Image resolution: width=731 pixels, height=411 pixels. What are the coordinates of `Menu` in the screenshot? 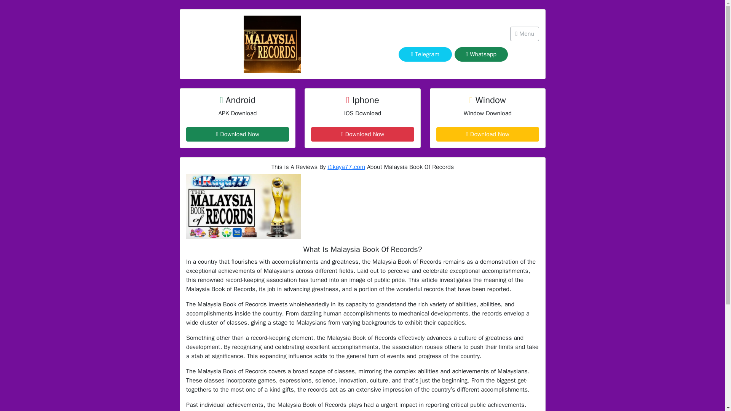 It's located at (525, 34).